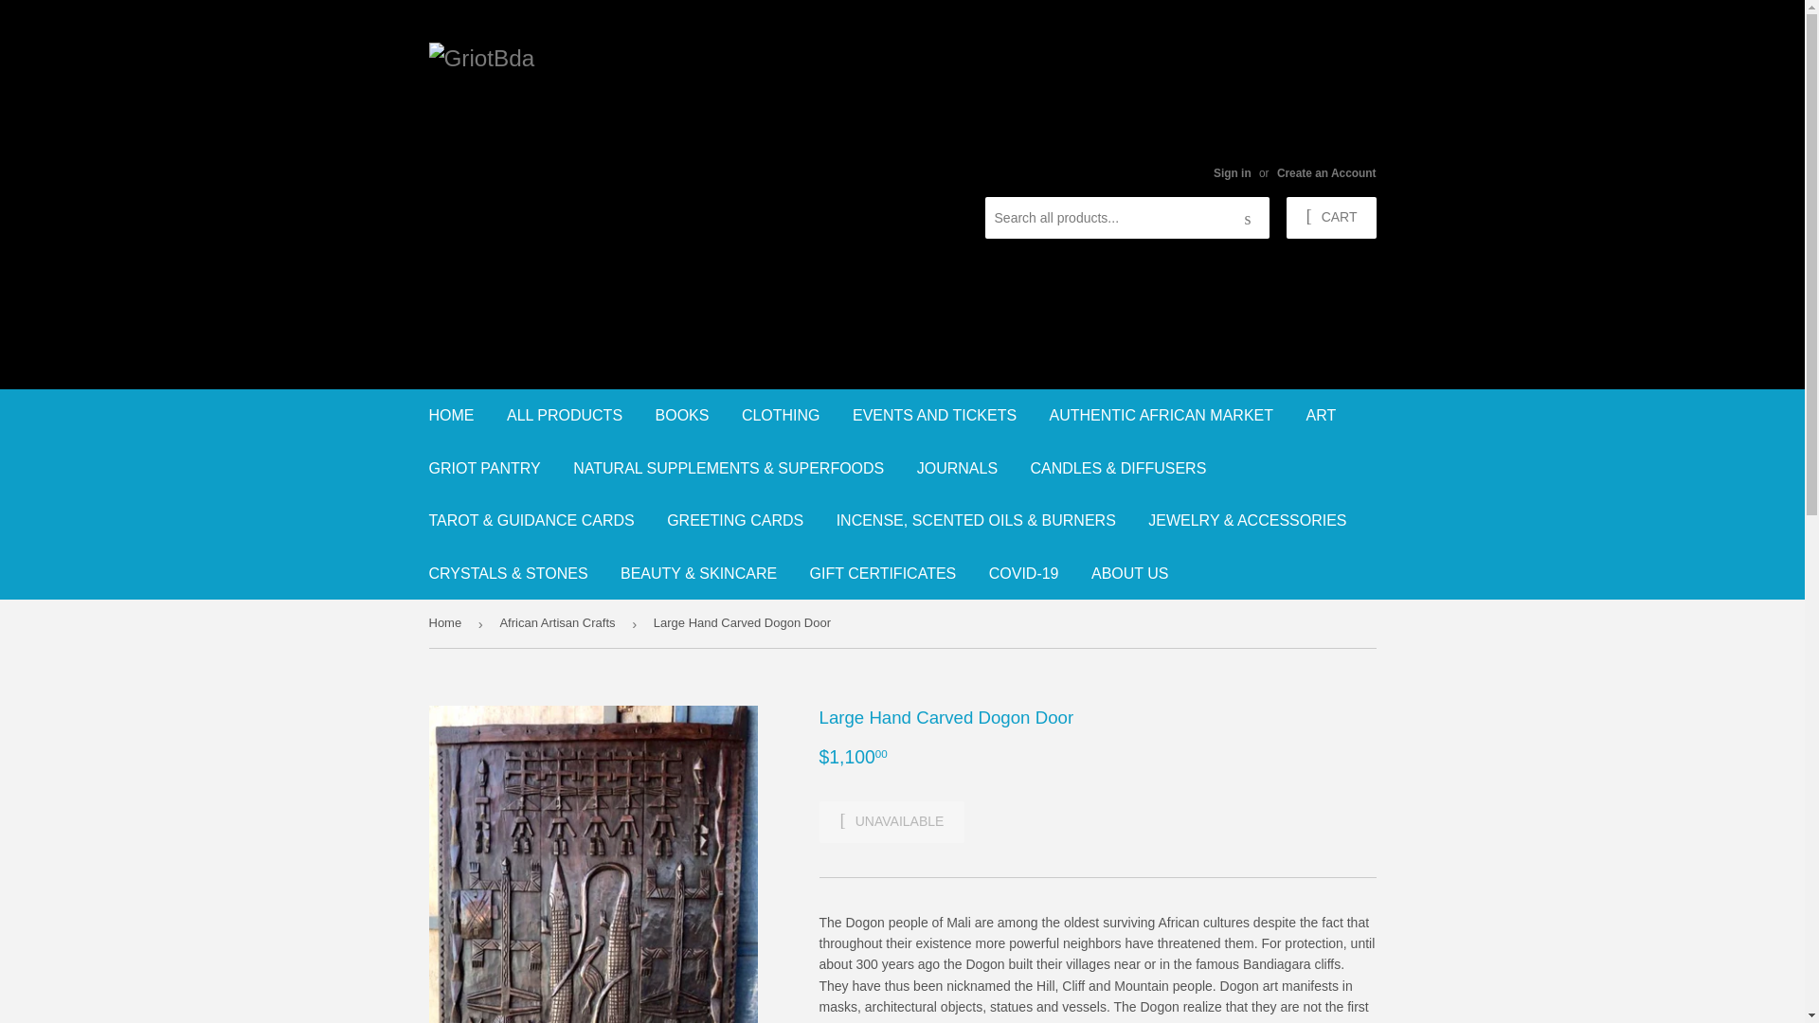 This screenshot has width=1819, height=1023. What do you see at coordinates (1248, 218) in the screenshot?
I see `Search` at bounding box center [1248, 218].